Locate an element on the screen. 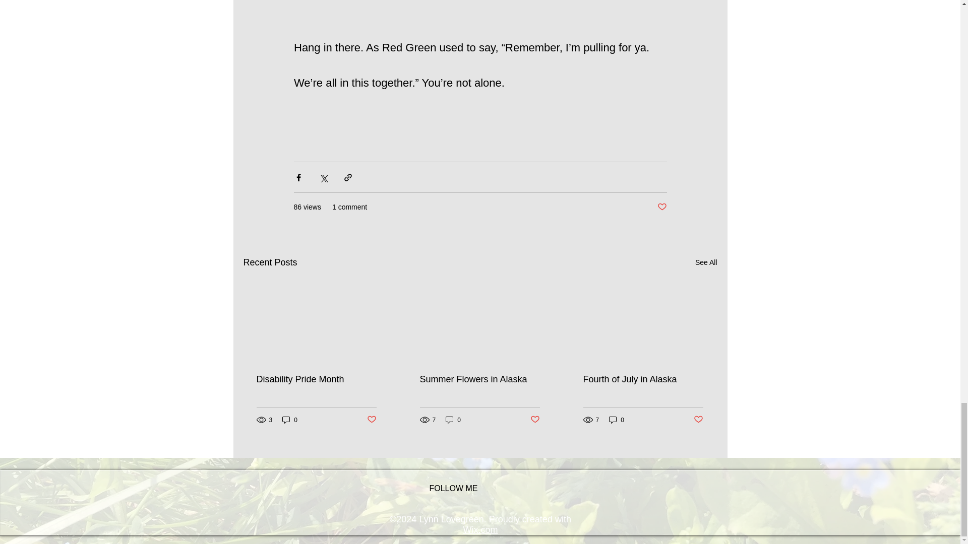 The width and height of the screenshot is (968, 544). 0 is located at coordinates (616, 420).